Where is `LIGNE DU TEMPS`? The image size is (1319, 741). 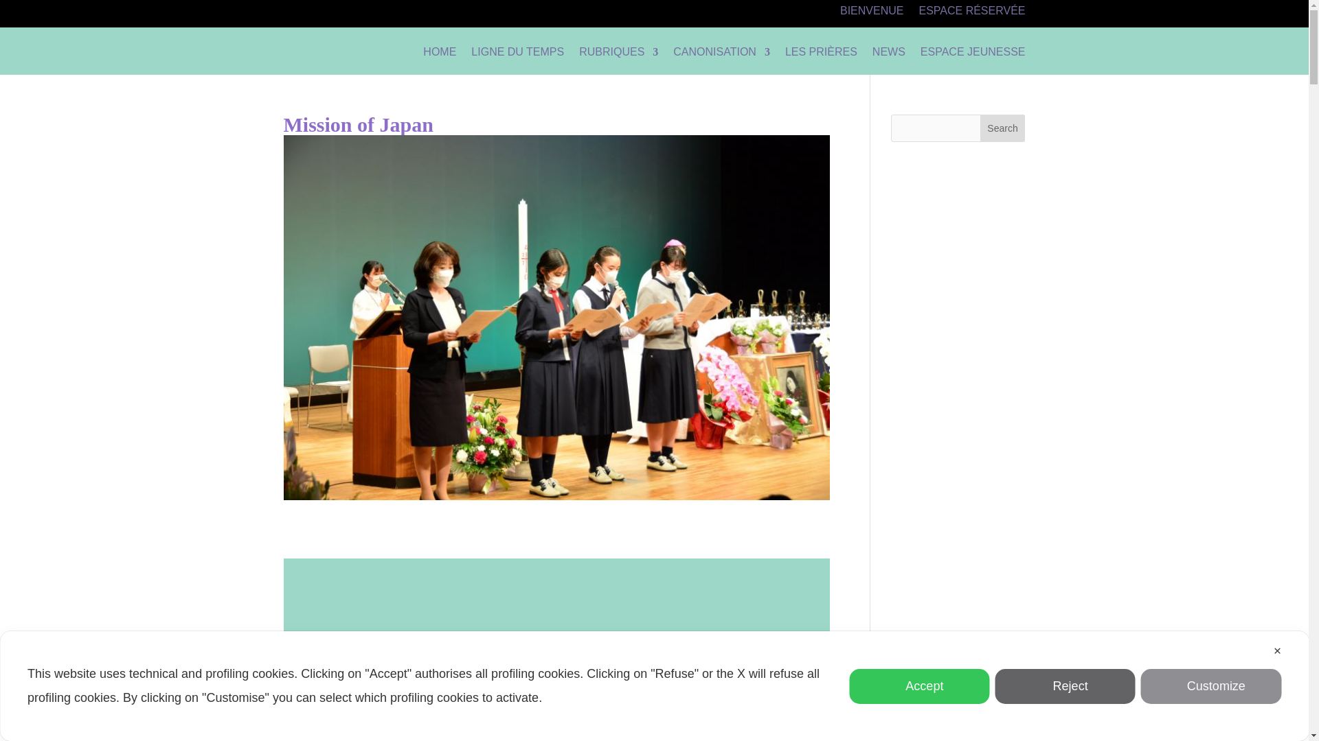
LIGNE DU TEMPS is located at coordinates (517, 55).